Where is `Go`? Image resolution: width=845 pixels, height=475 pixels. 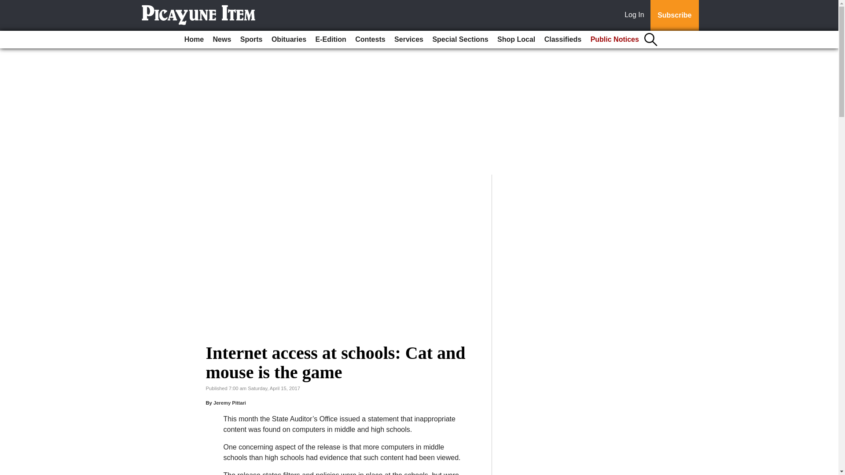
Go is located at coordinates (8, 5).